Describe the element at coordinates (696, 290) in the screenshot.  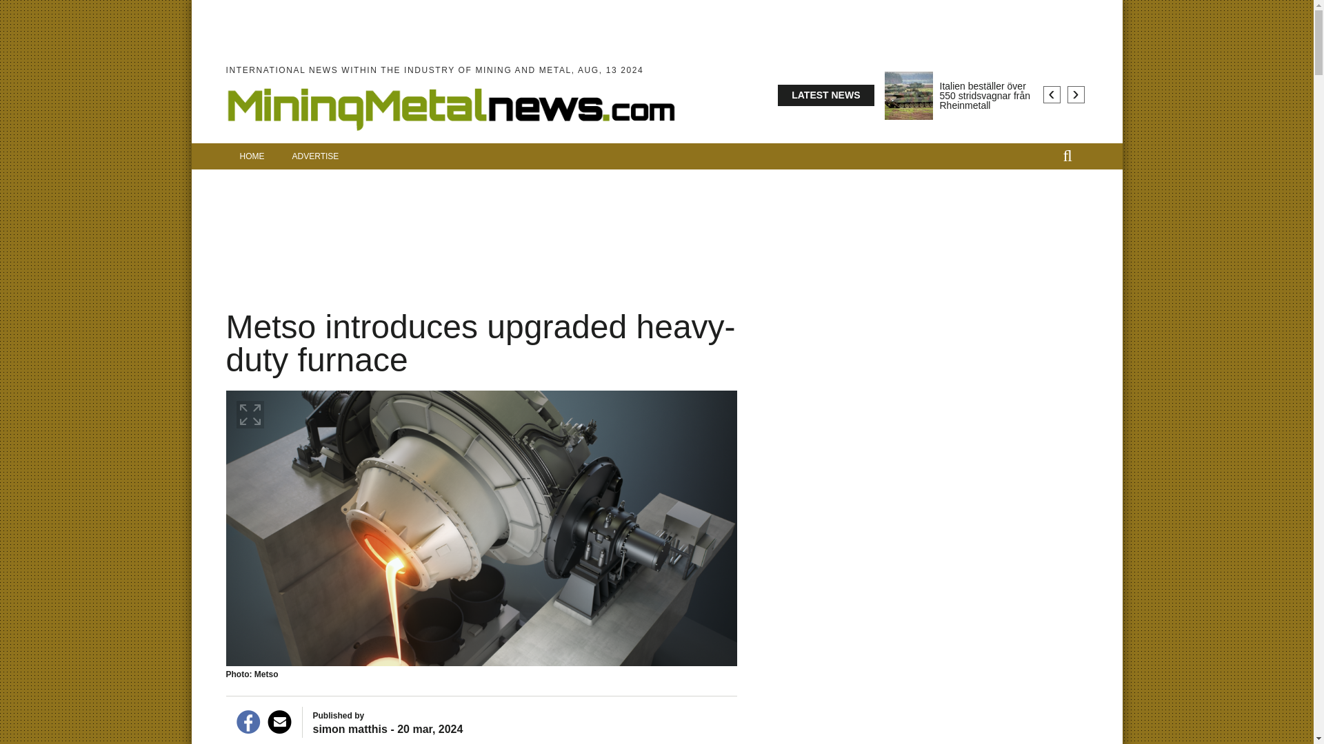
I see `3rd party ad content` at that location.